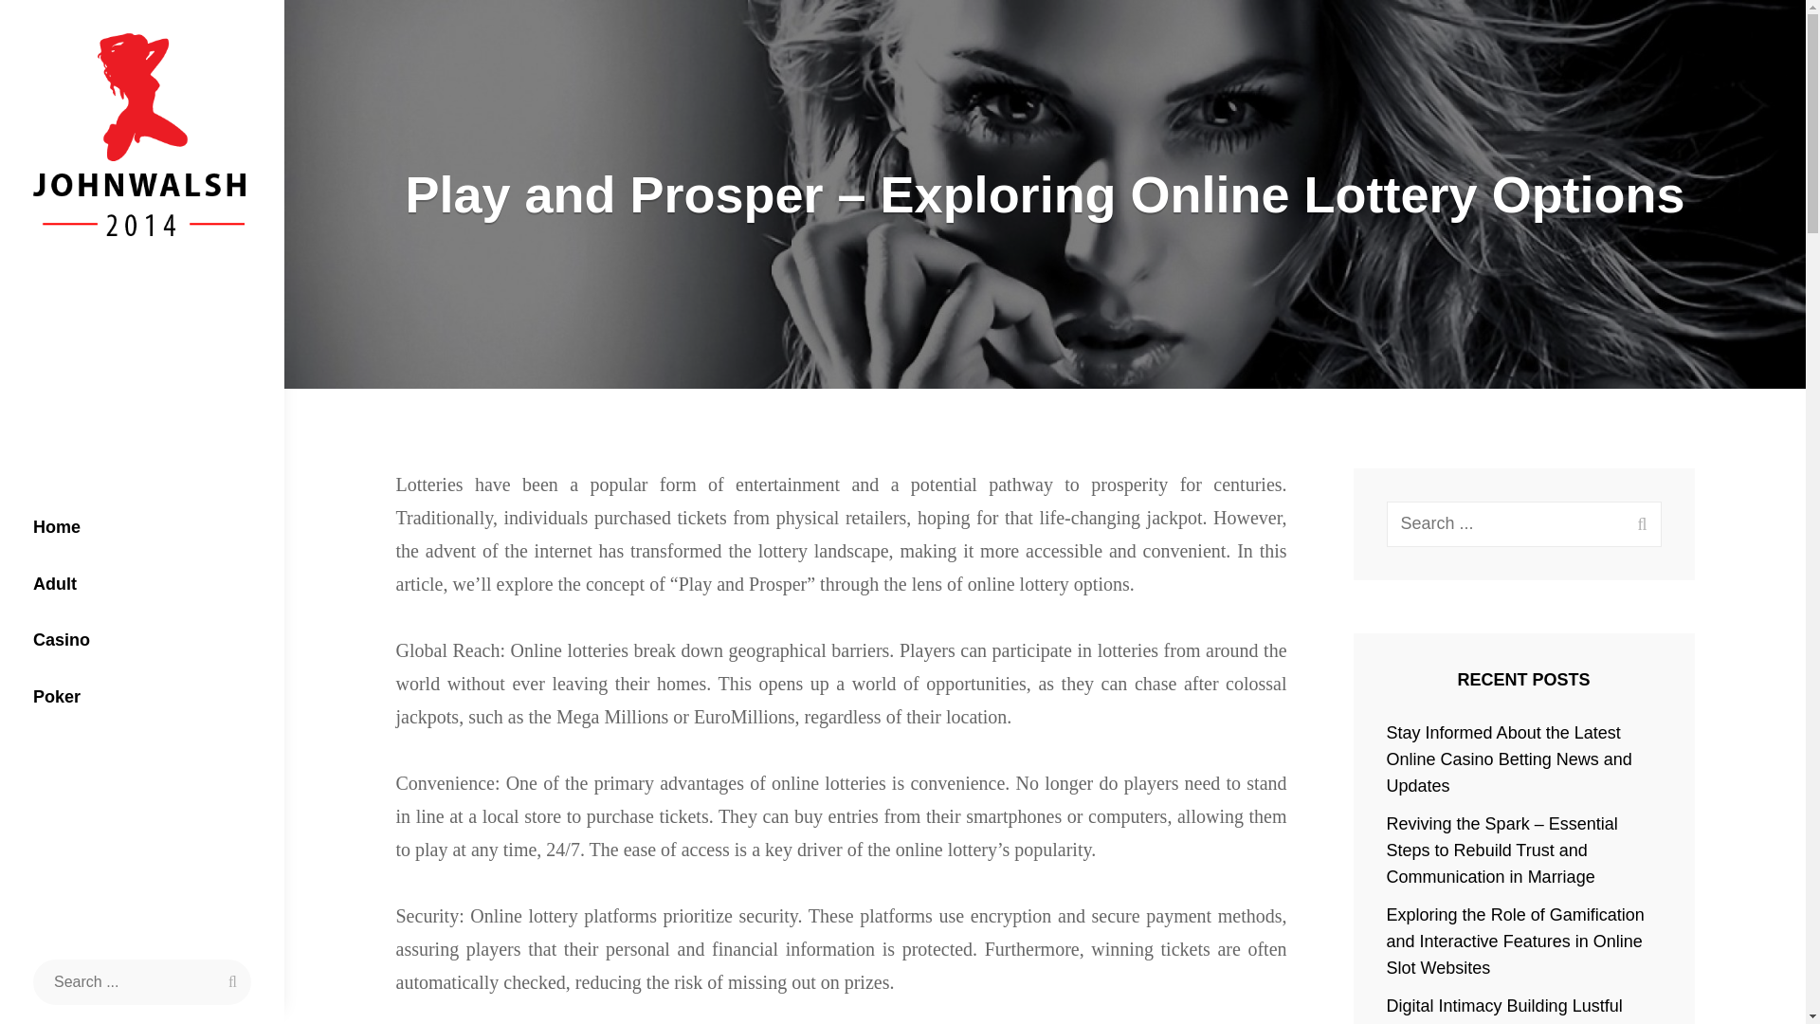  I want to click on Search for:, so click(141, 981).